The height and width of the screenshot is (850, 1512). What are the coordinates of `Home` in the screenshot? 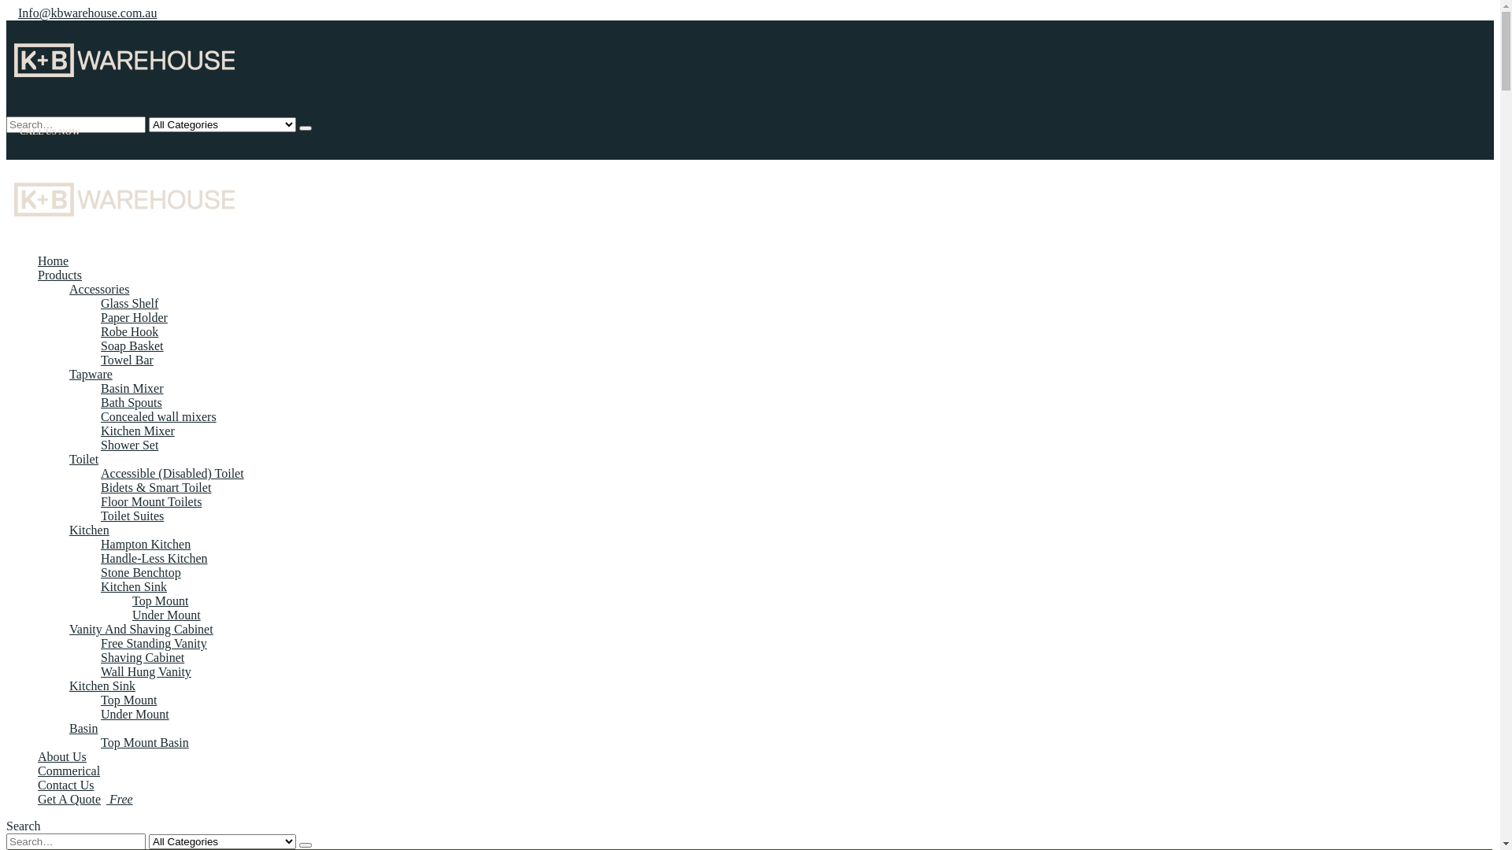 It's located at (54, 340).